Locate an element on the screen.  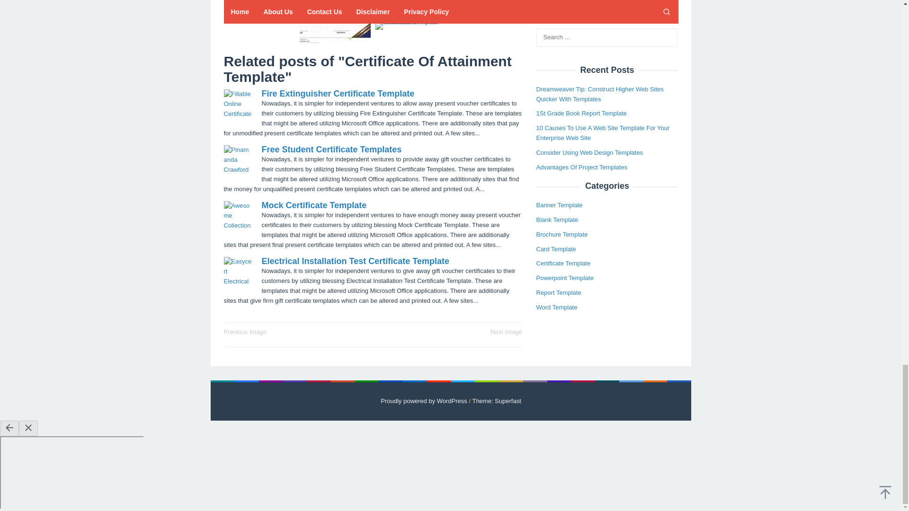
Fire Extinguisher Certificate Template is located at coordinates (338, 94).